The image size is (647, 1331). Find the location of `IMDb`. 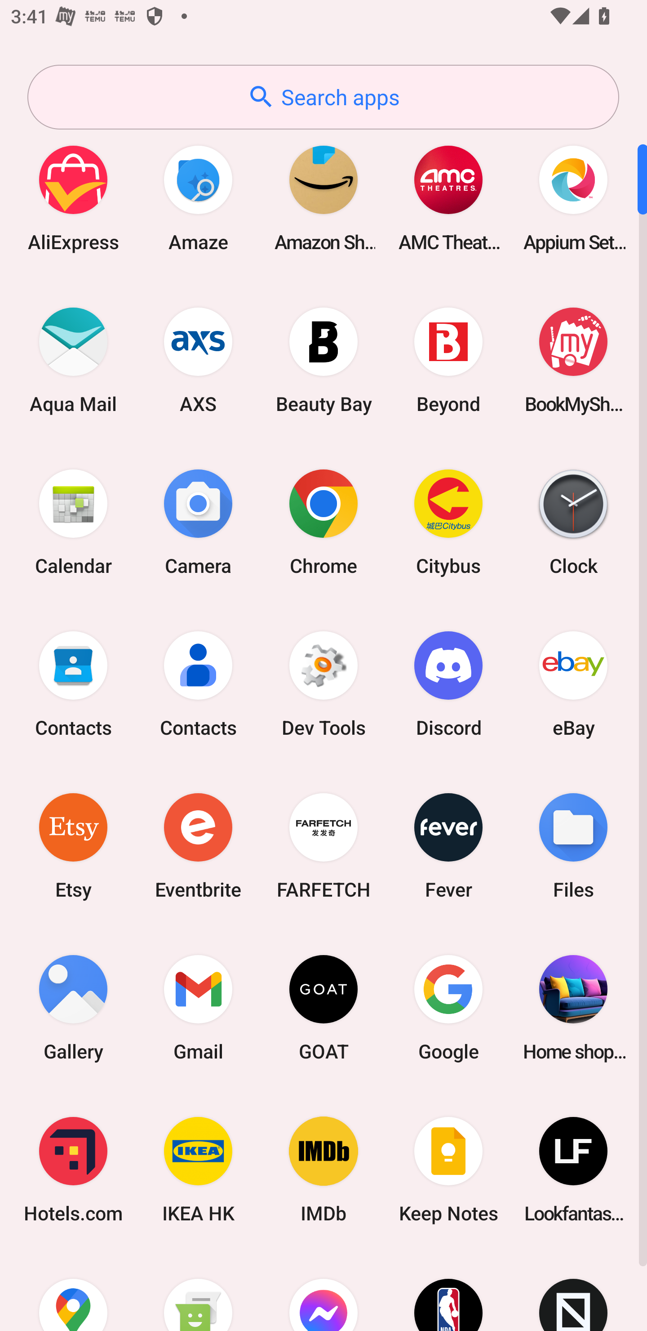

IMDb is located at coordinates (323, 1170).